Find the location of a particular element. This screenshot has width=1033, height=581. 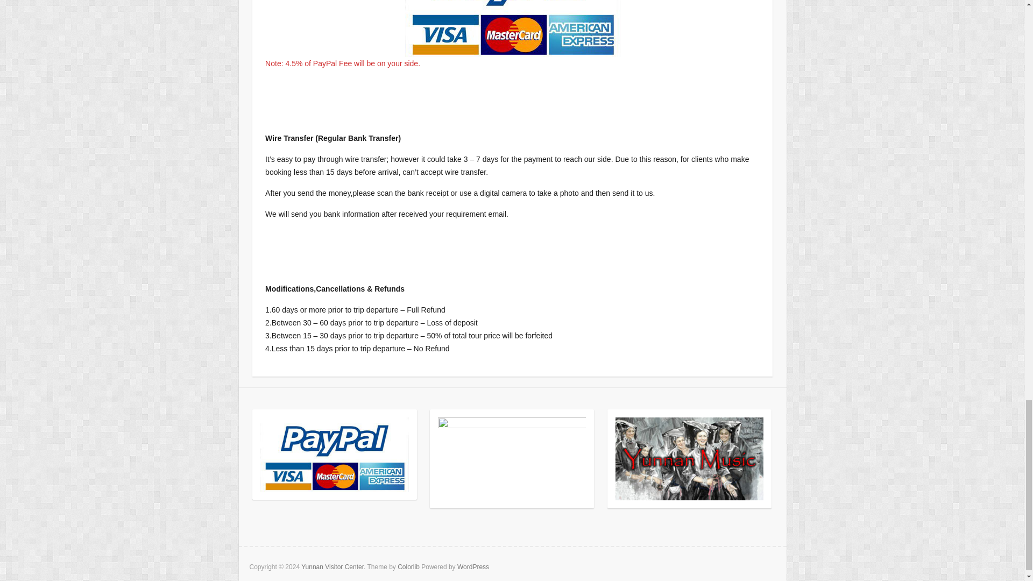

Yunnan Visitor Center is located at coordinates (332, 566).